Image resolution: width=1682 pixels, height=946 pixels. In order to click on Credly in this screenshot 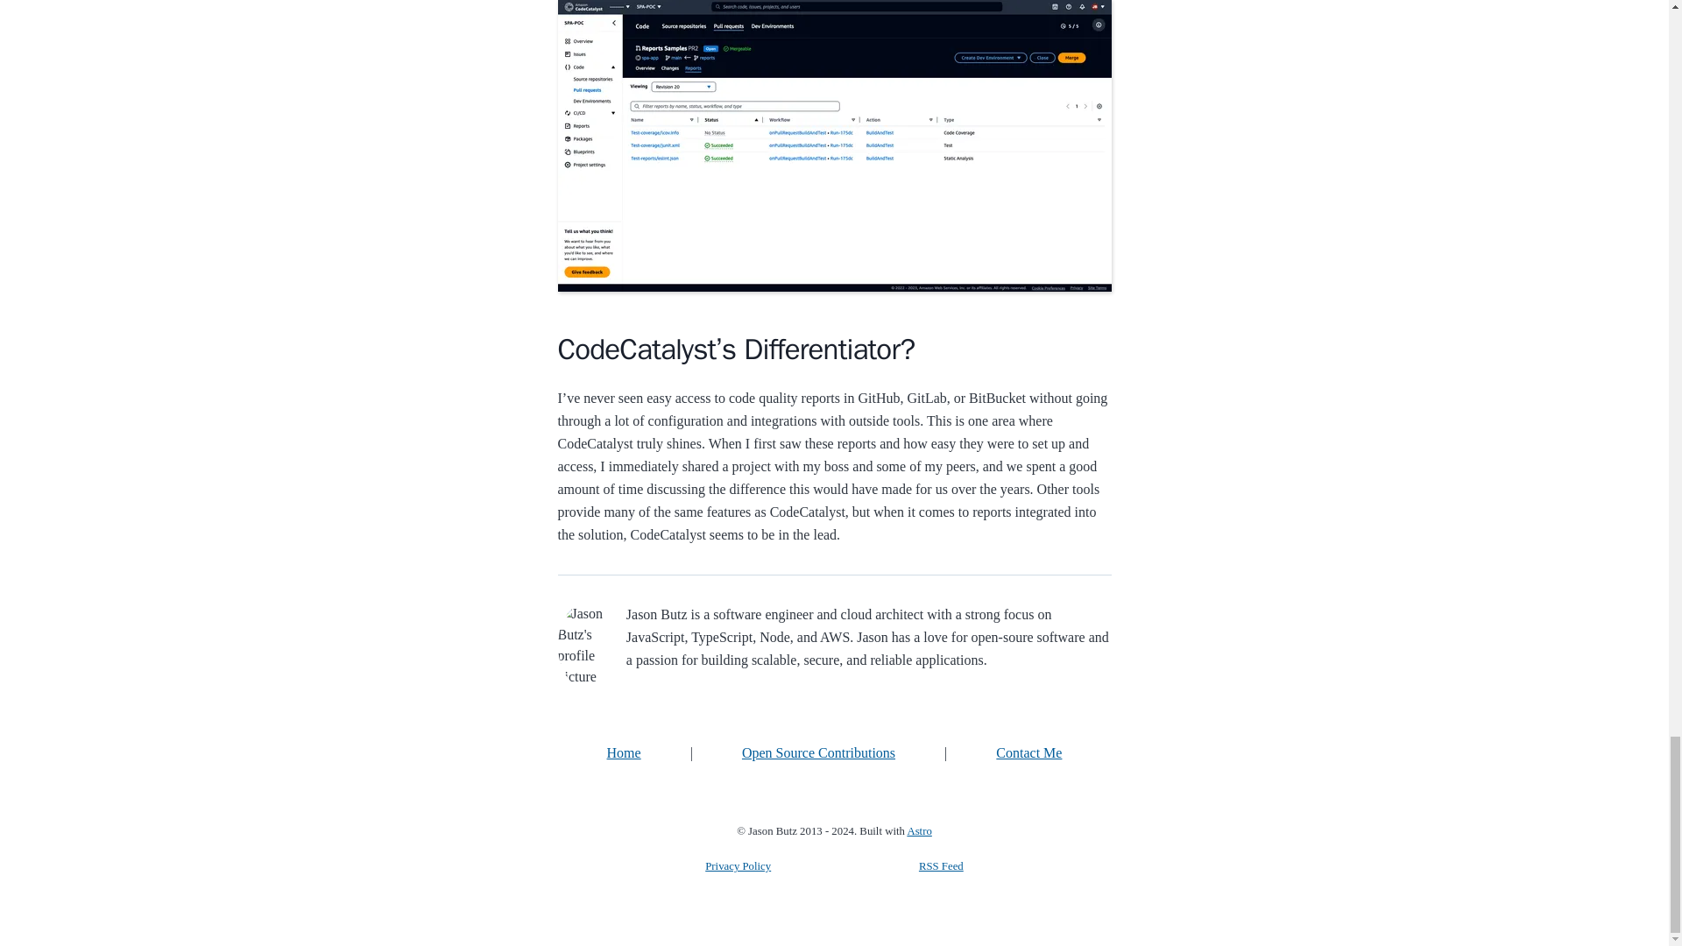, I will do `click(629, 712)`.